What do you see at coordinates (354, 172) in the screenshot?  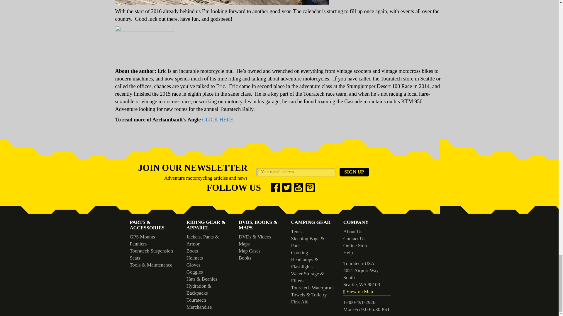 I see `Sign up` at bounding box center [354, 172].